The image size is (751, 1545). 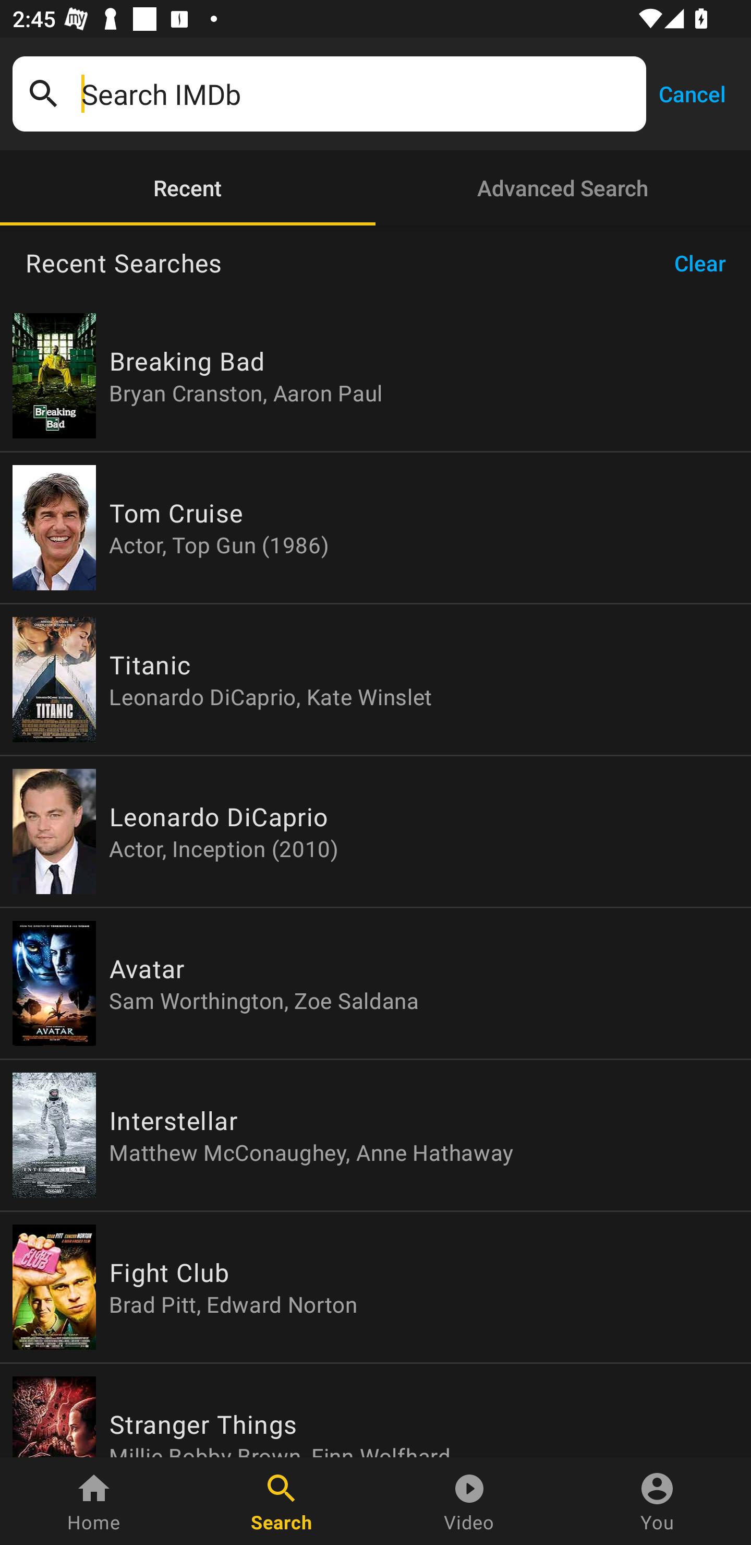 I want to click on Titanic Leonardo DiCaprio, Kate Winslet, so click(x=375, y=680).